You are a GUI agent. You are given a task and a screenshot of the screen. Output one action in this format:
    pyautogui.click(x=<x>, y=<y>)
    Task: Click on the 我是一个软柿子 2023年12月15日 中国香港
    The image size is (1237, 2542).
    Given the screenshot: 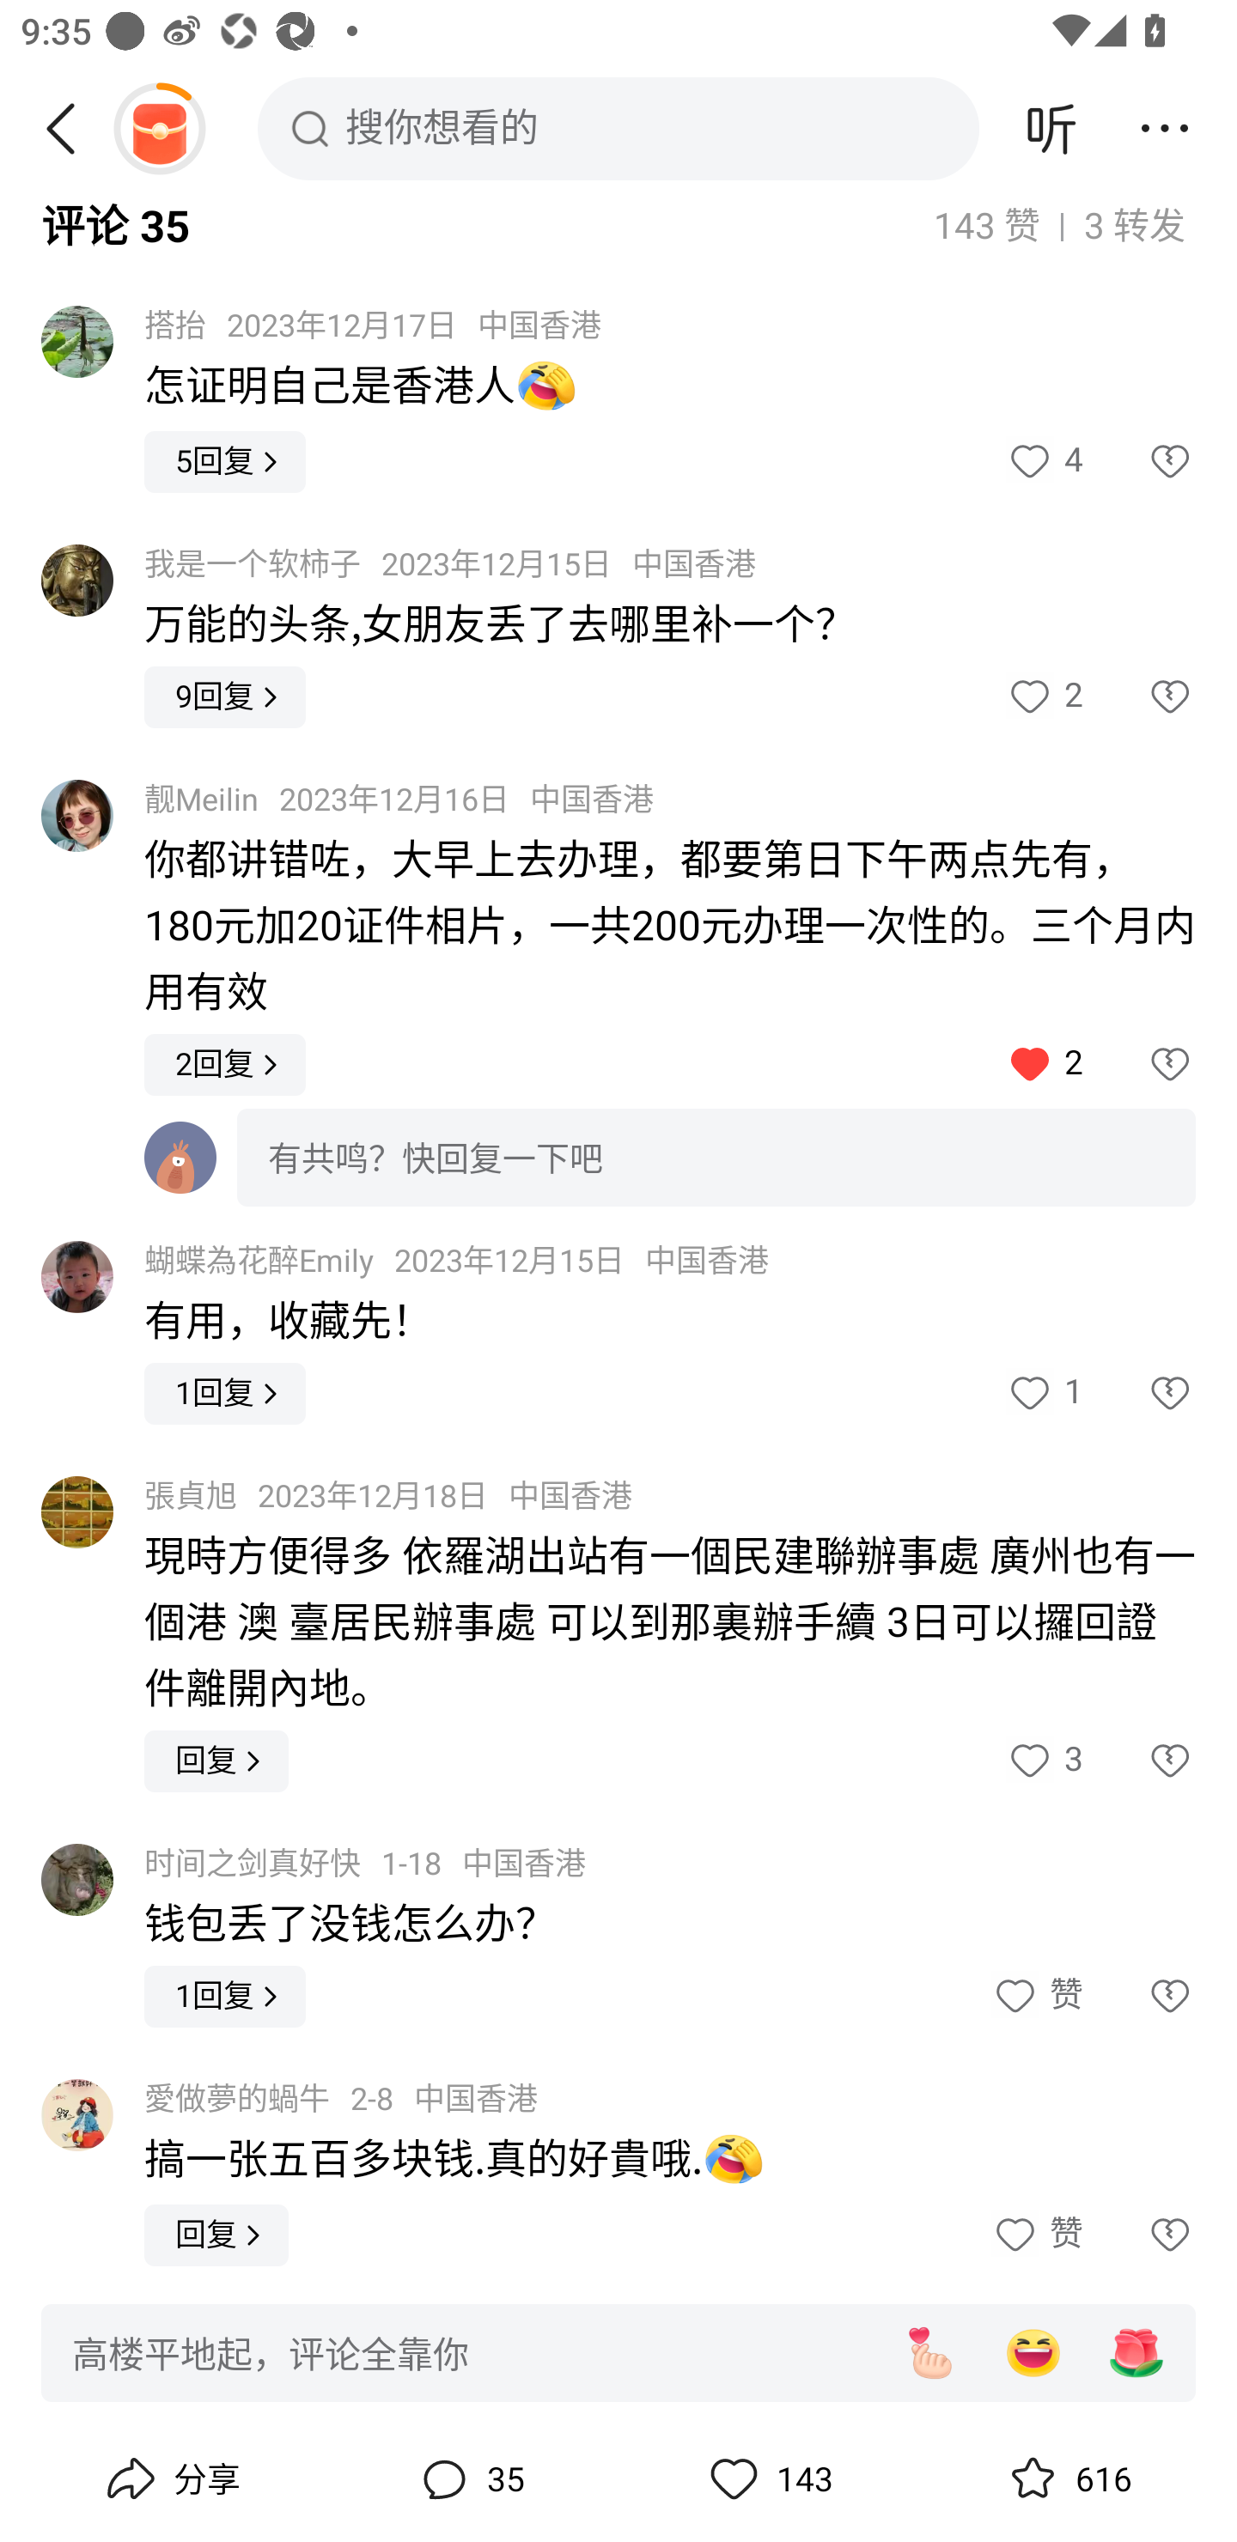 What is the action you would take?
    pyautogui.click(x=450, y=563)
    